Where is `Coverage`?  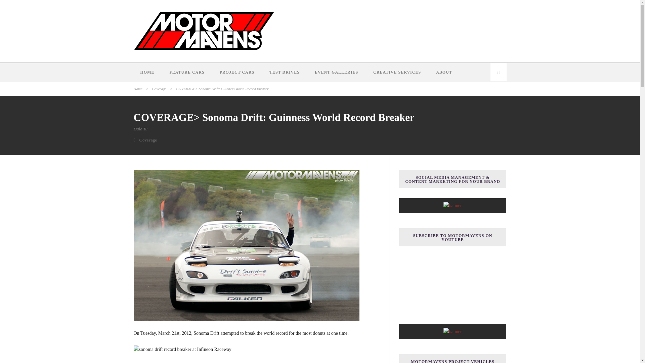
Coverage is located at coordinates (148, 140).